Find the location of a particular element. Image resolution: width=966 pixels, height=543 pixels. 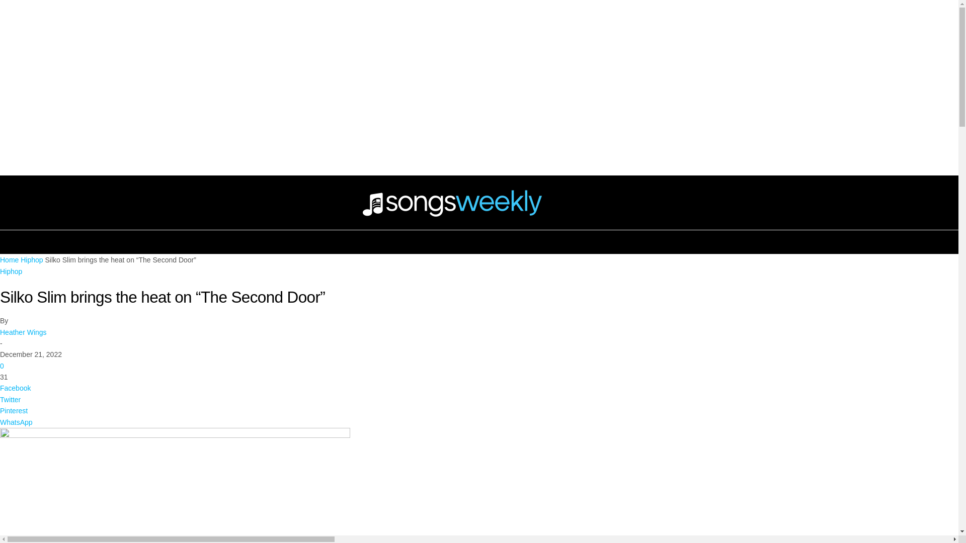

Twitter is located at coordinates (479, 399).